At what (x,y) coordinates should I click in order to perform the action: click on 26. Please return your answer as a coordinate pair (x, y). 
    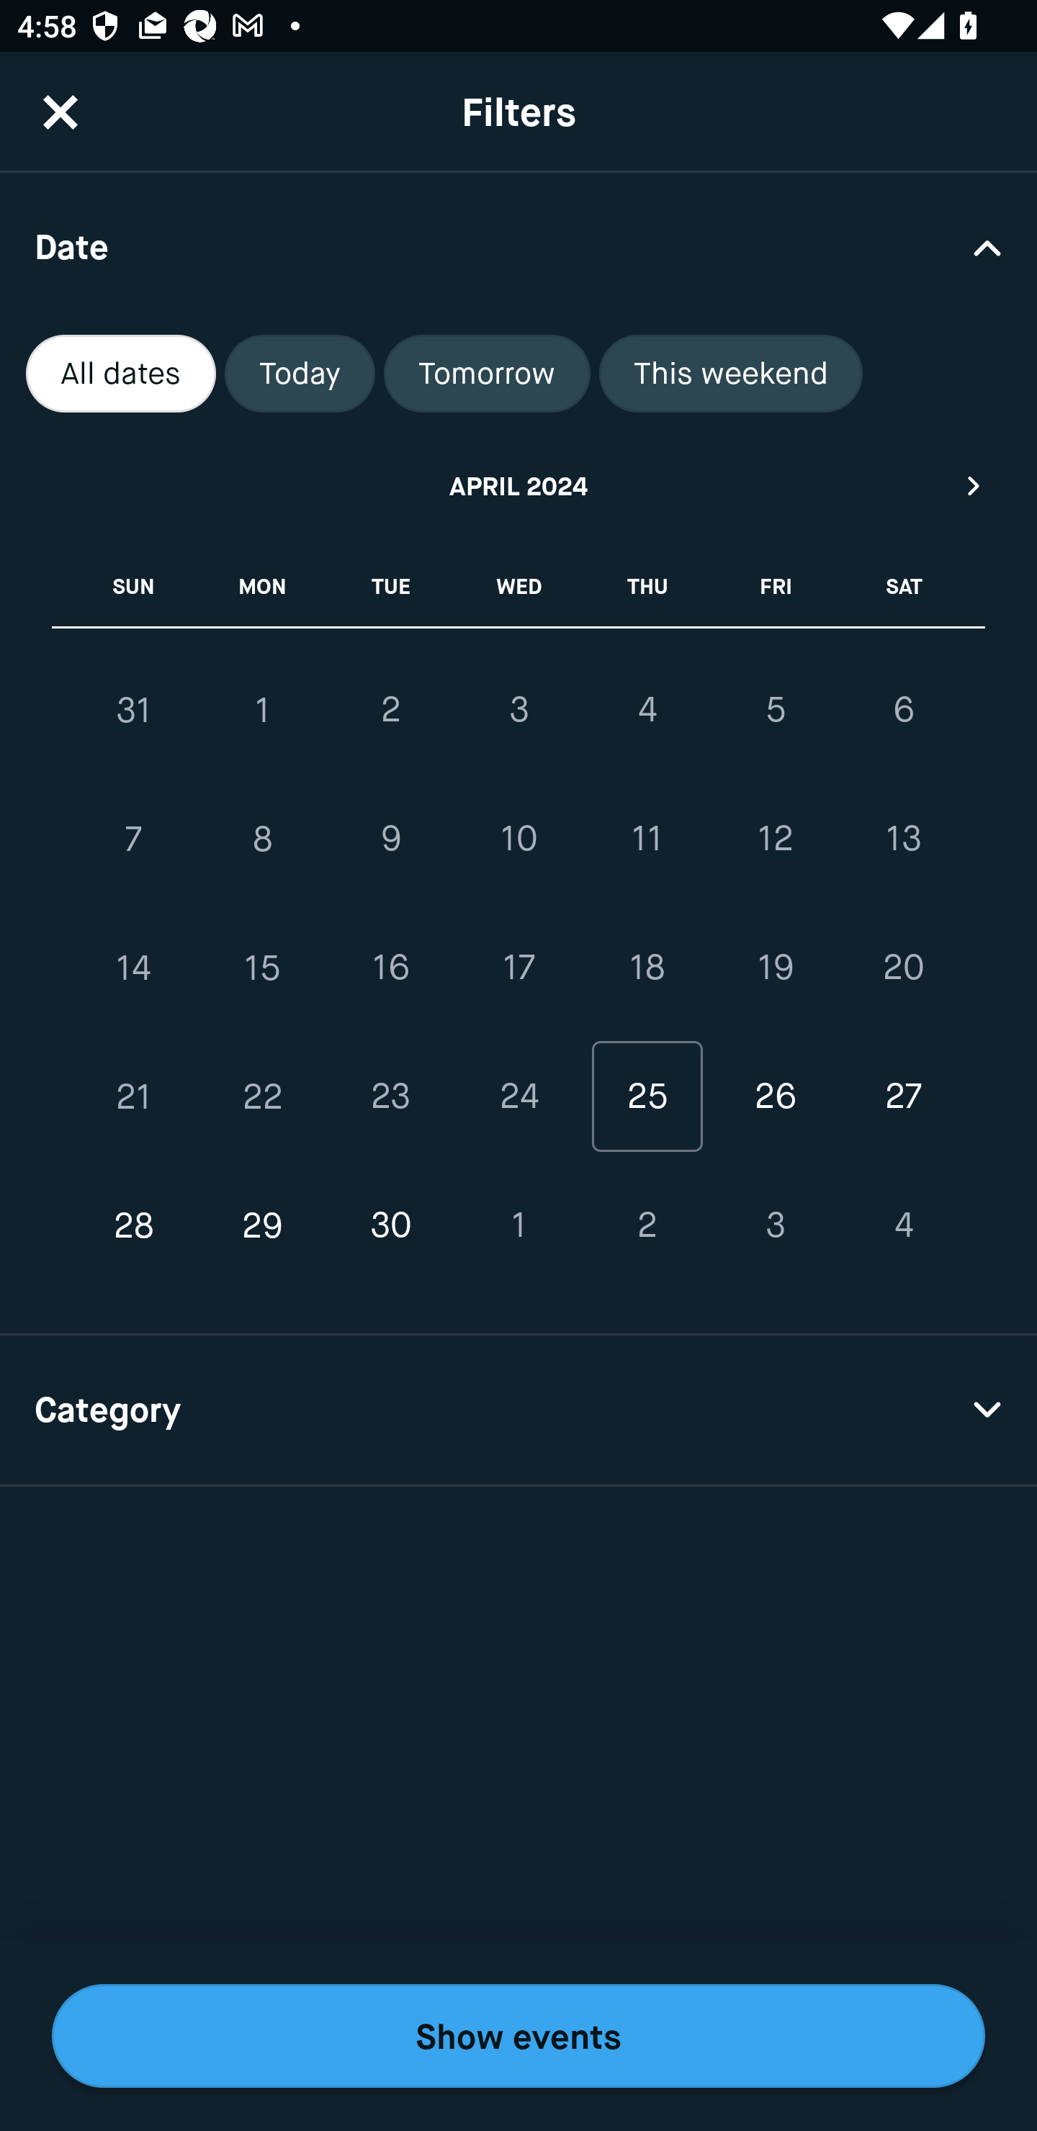
    Looking at the image, I should click on (775, 1096).